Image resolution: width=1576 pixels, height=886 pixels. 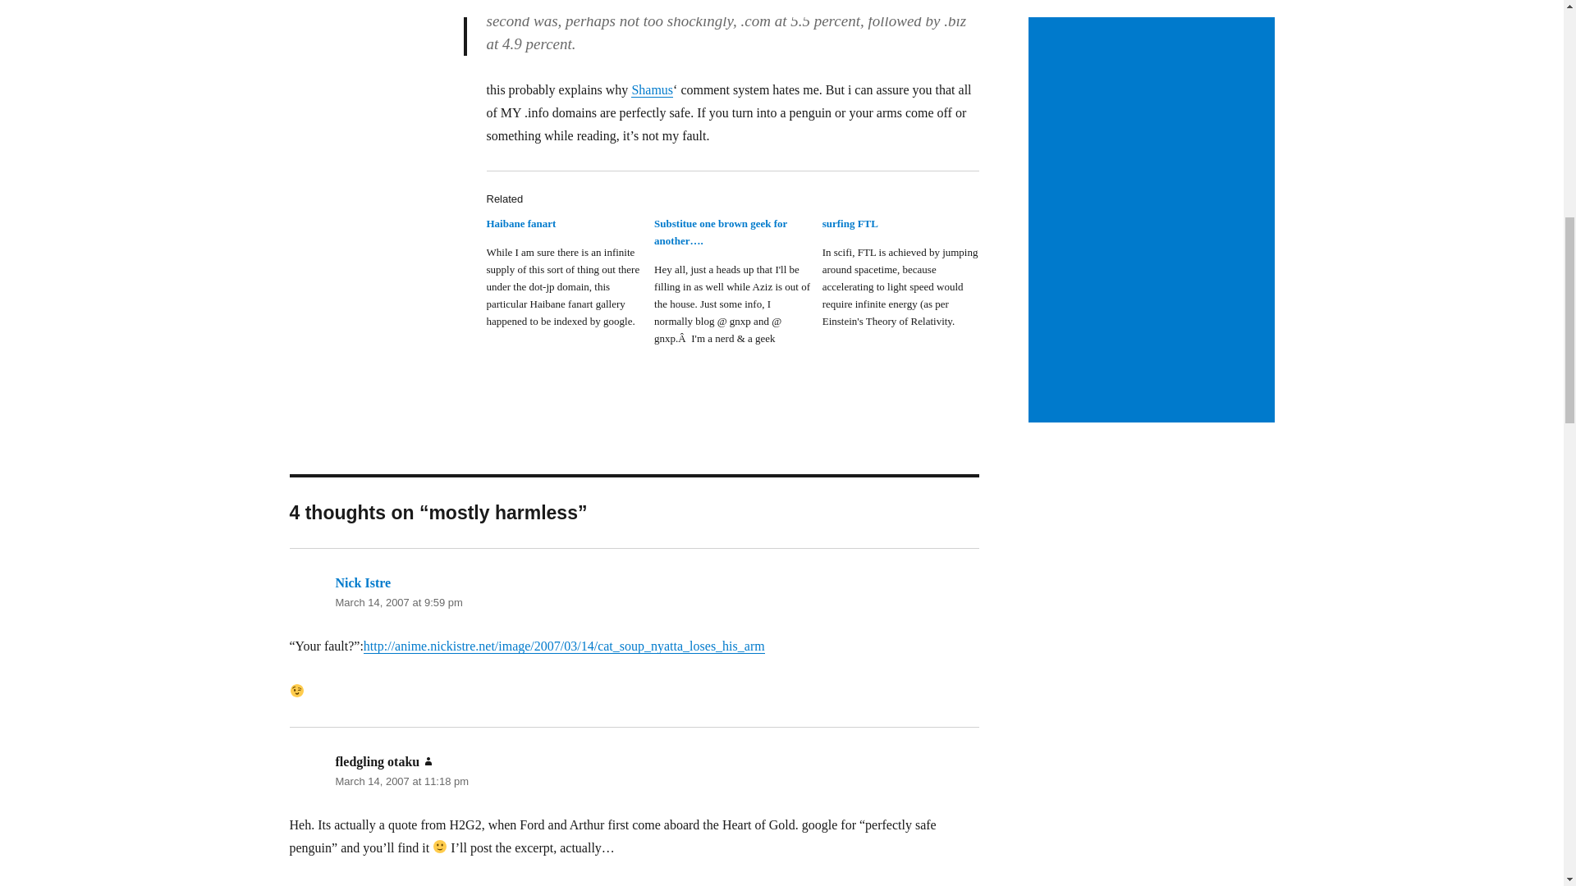 I want to click on Comics, so click(x=1058, y=875).